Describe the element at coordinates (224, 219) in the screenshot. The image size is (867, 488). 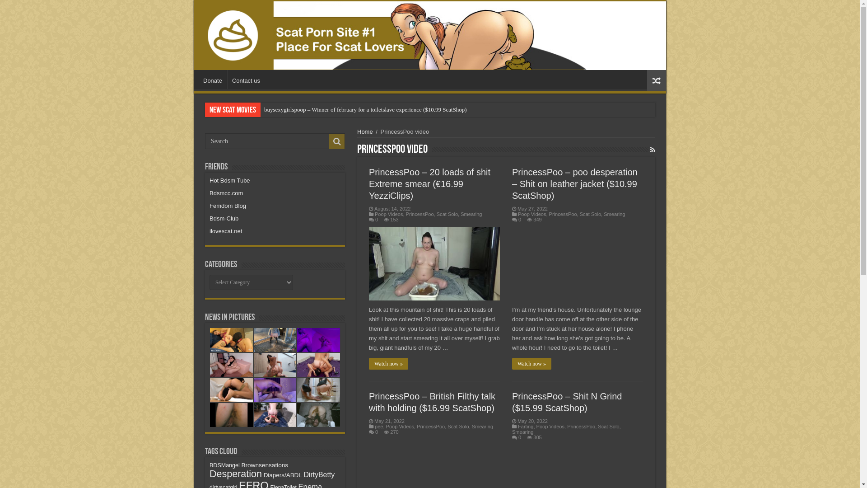
I see `Bdsm-Club` at that location.